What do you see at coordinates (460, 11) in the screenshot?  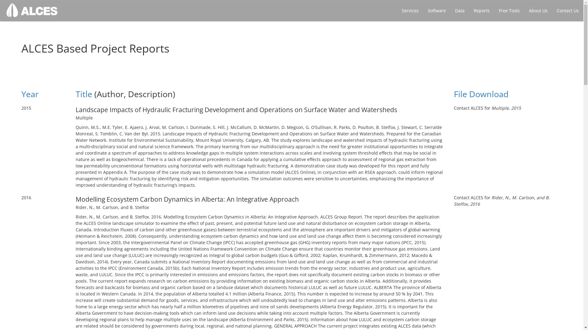 I see `Data` at bounding box center [460, 11].